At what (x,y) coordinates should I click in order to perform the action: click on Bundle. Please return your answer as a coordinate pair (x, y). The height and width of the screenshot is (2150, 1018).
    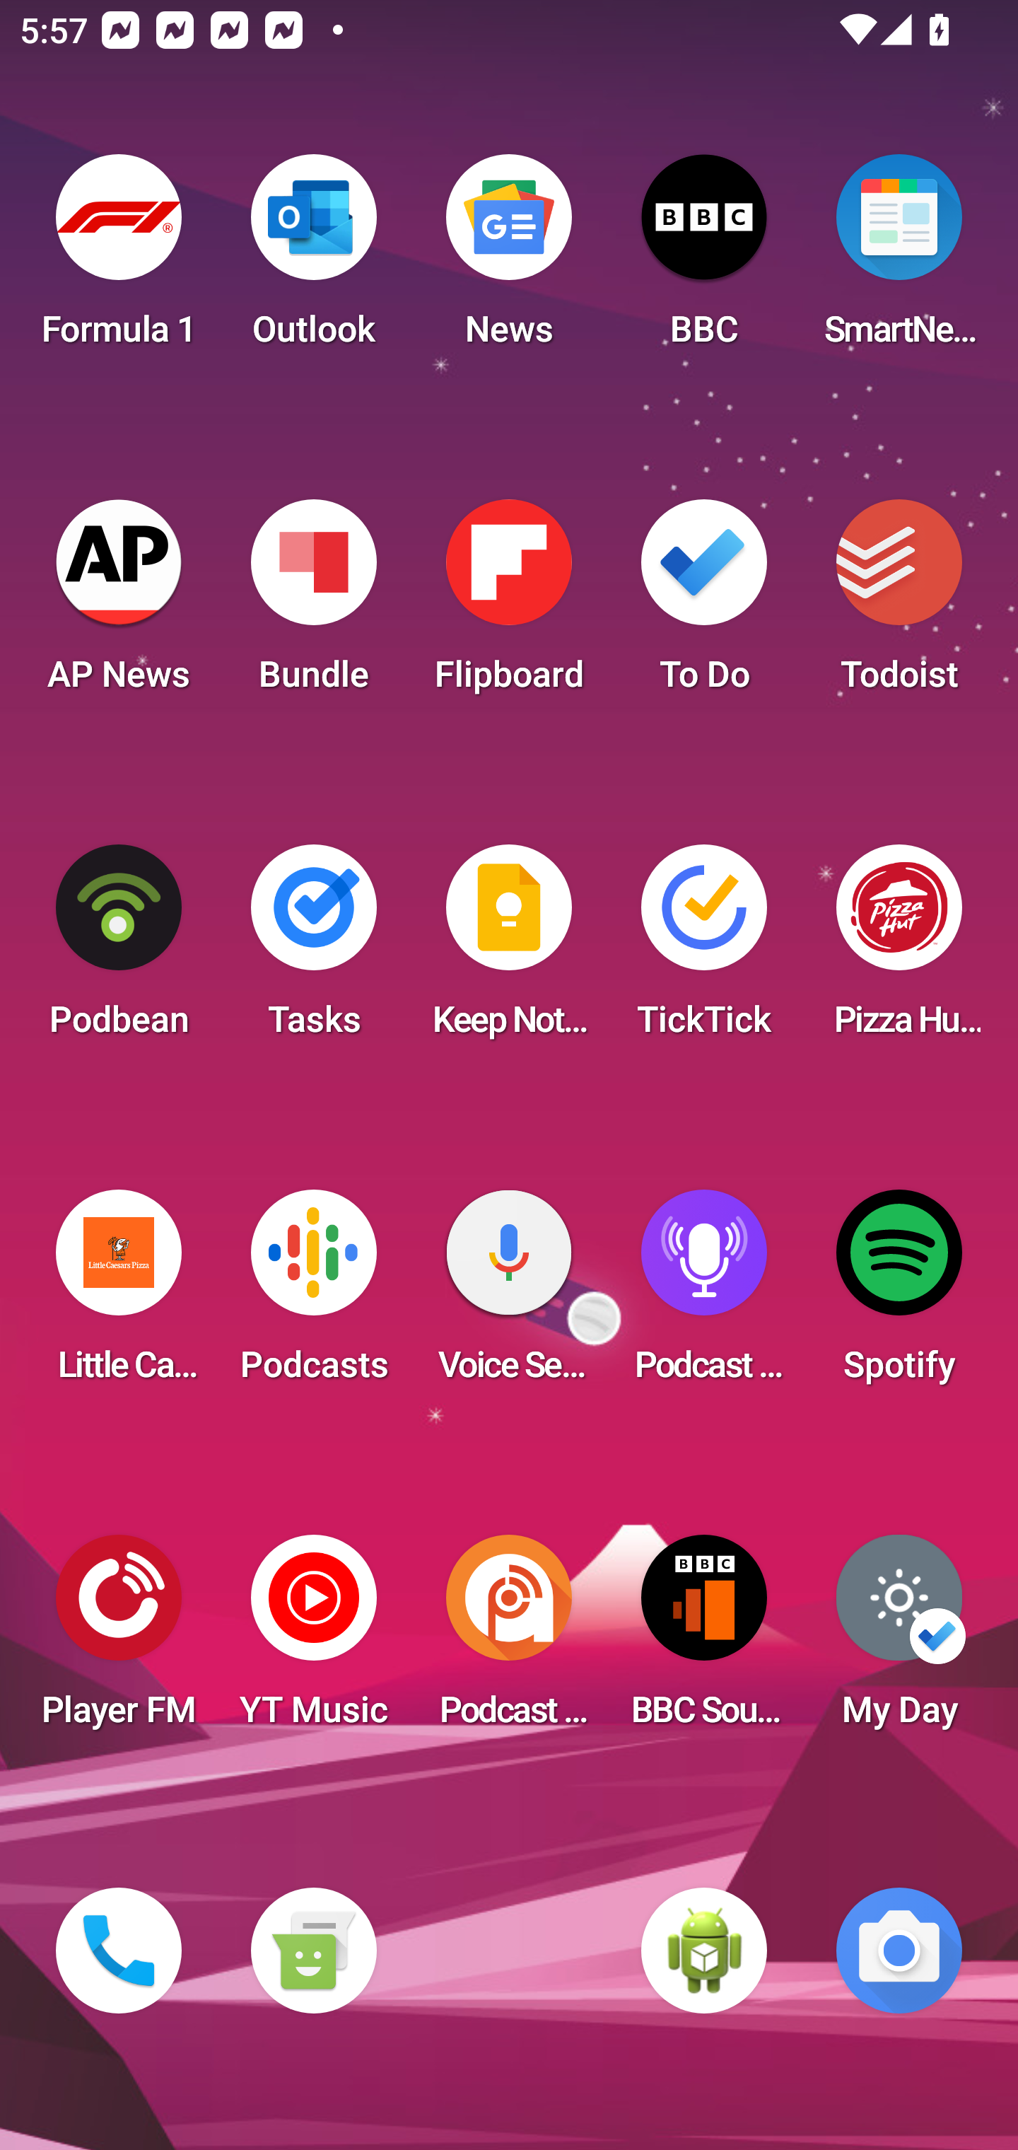
    Looking at the image, I should click on (313, 604).